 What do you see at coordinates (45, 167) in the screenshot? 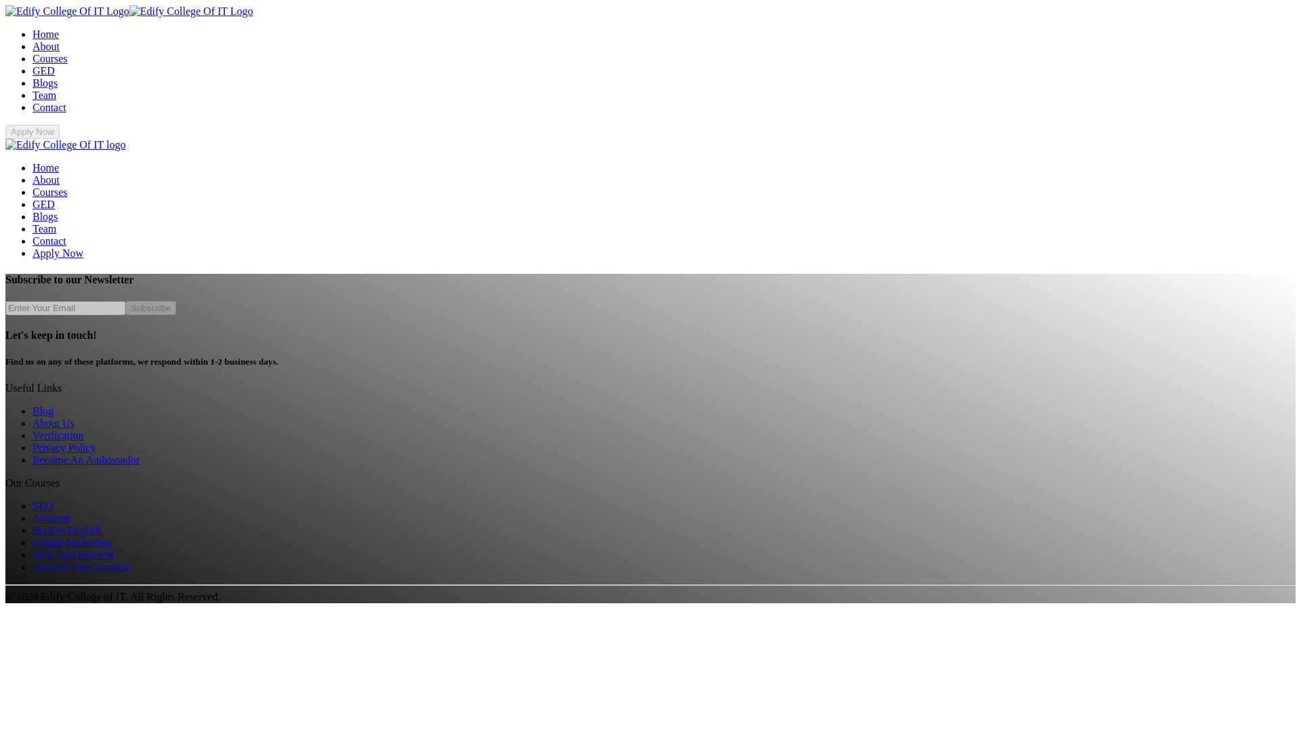
I see `Home` at bounding box center [45, 167].